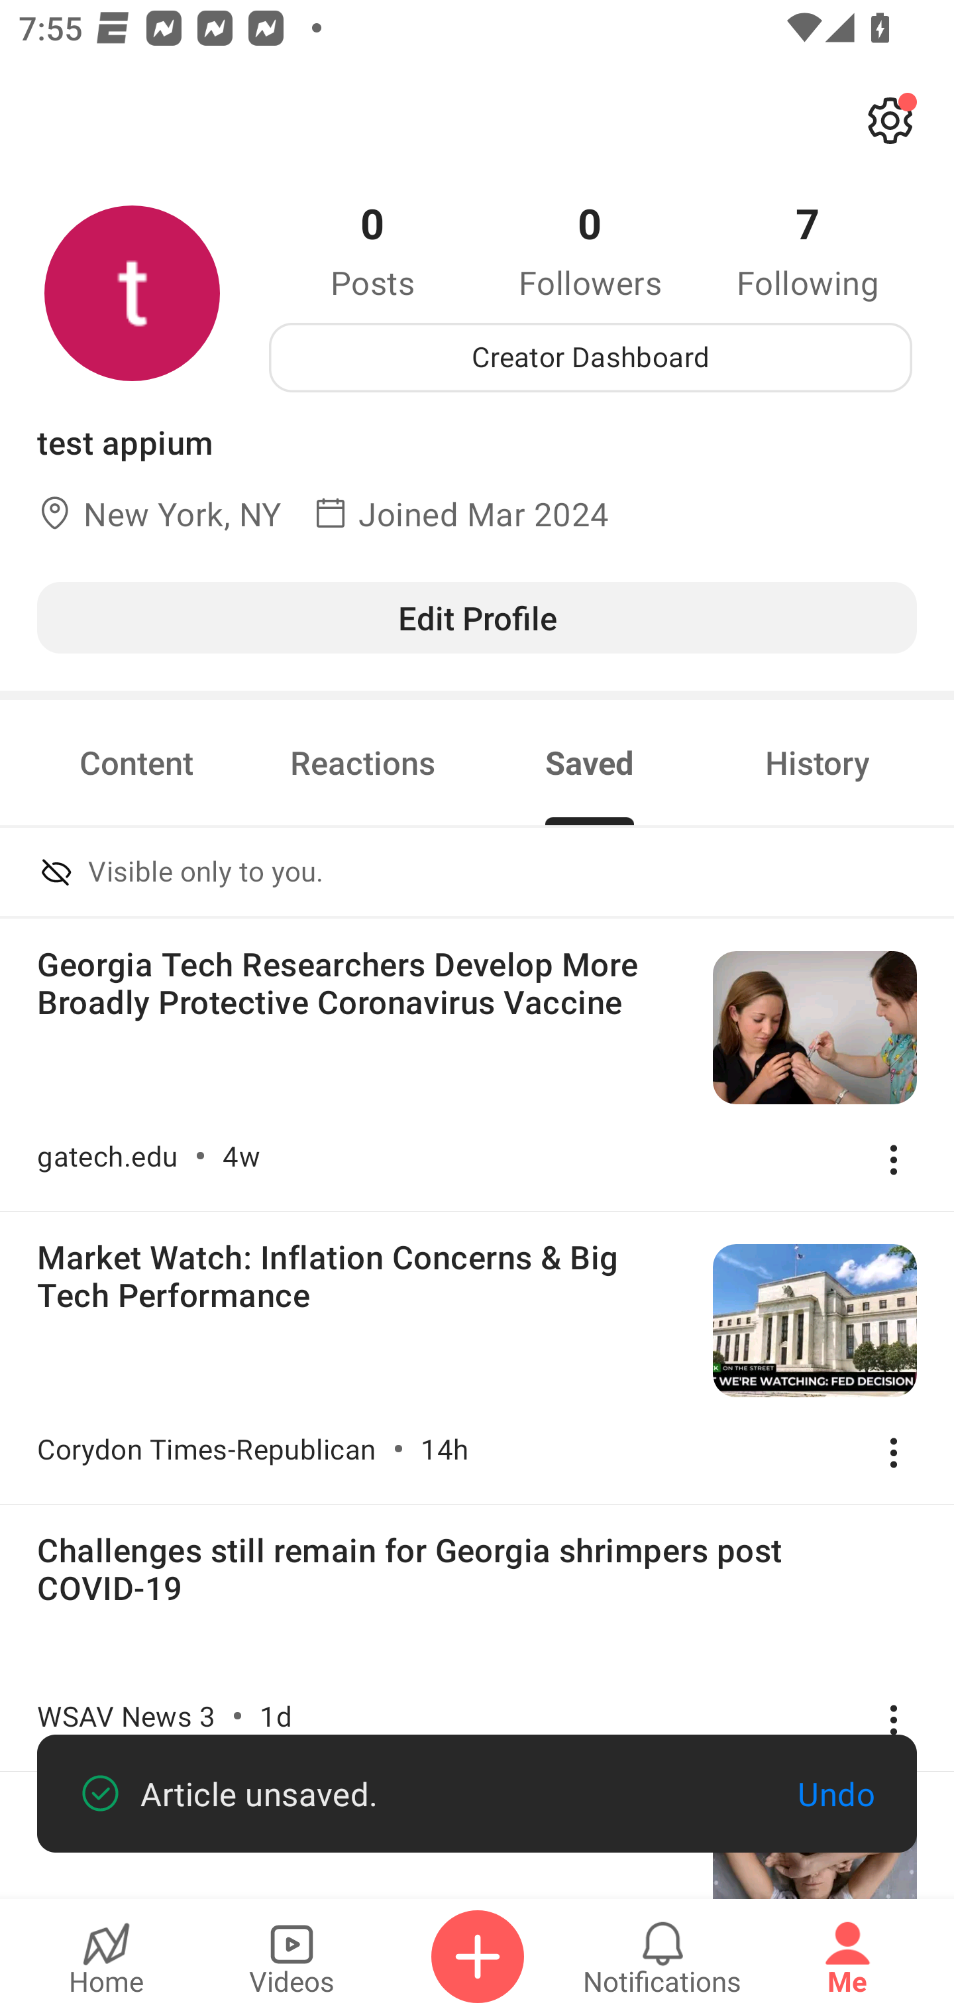 The image size is (954, 2015). I want to click on 0 Followers, so click(590, 249).